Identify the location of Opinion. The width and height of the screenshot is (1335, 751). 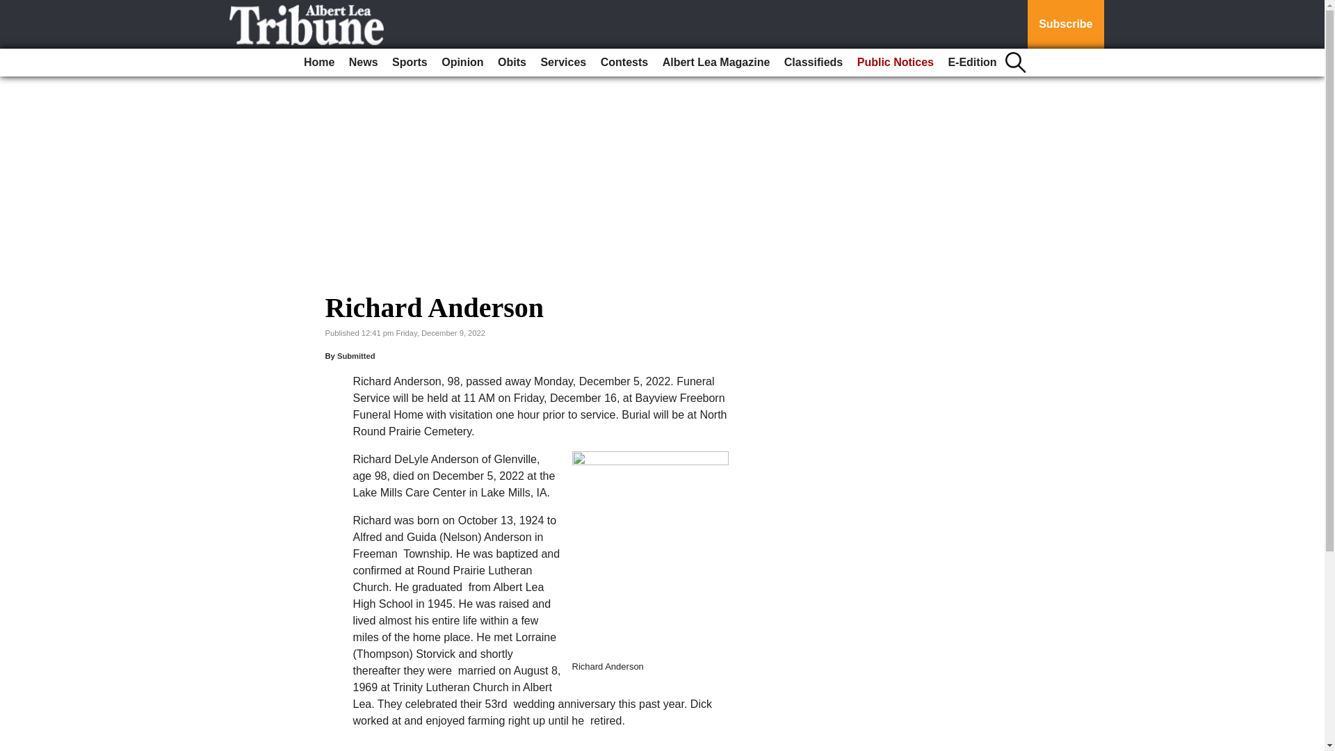
(462, 63).